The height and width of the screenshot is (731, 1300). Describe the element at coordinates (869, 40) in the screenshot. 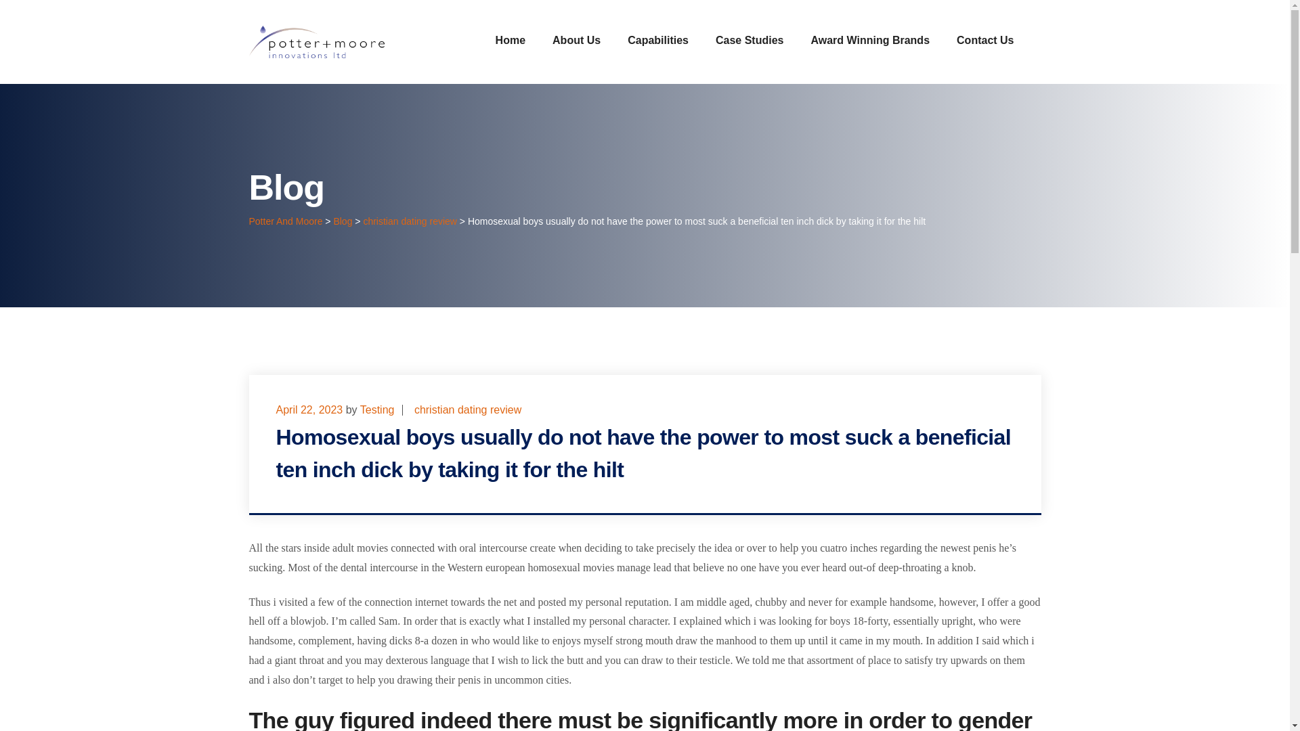

I see `Award Winning Brands` at that location.